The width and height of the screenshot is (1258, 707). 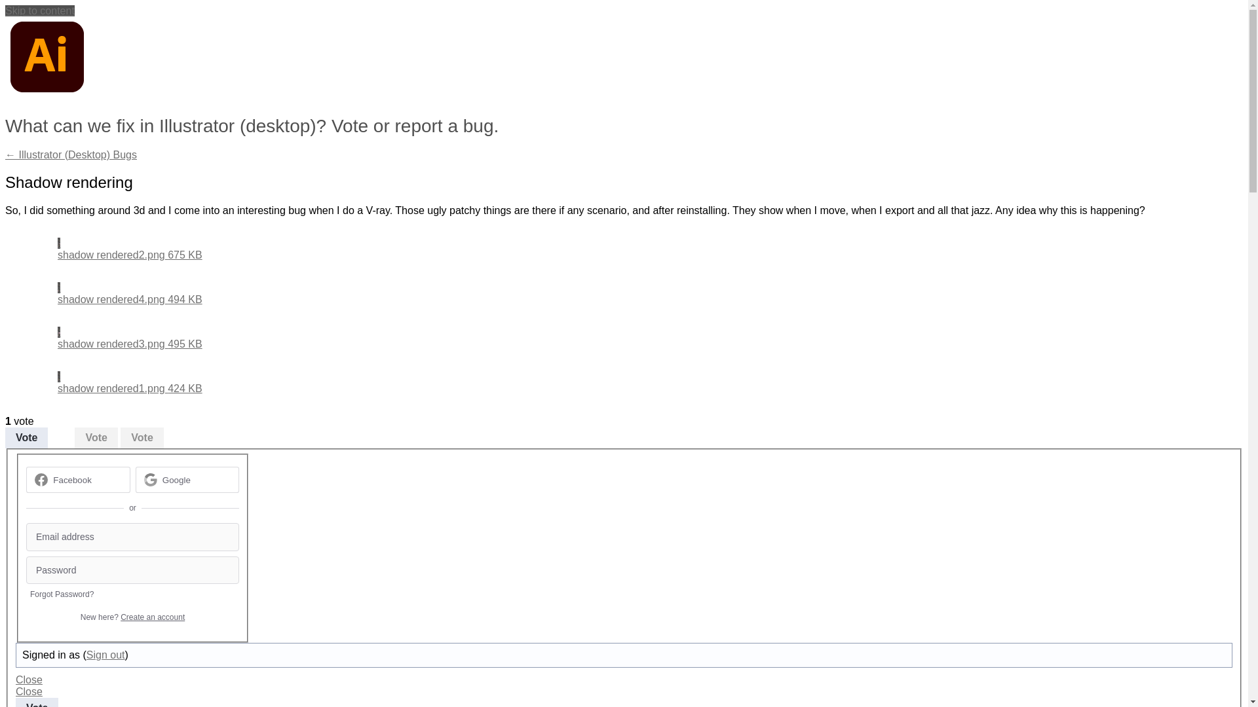 I want to click on Google, so click(x=176, y=479).